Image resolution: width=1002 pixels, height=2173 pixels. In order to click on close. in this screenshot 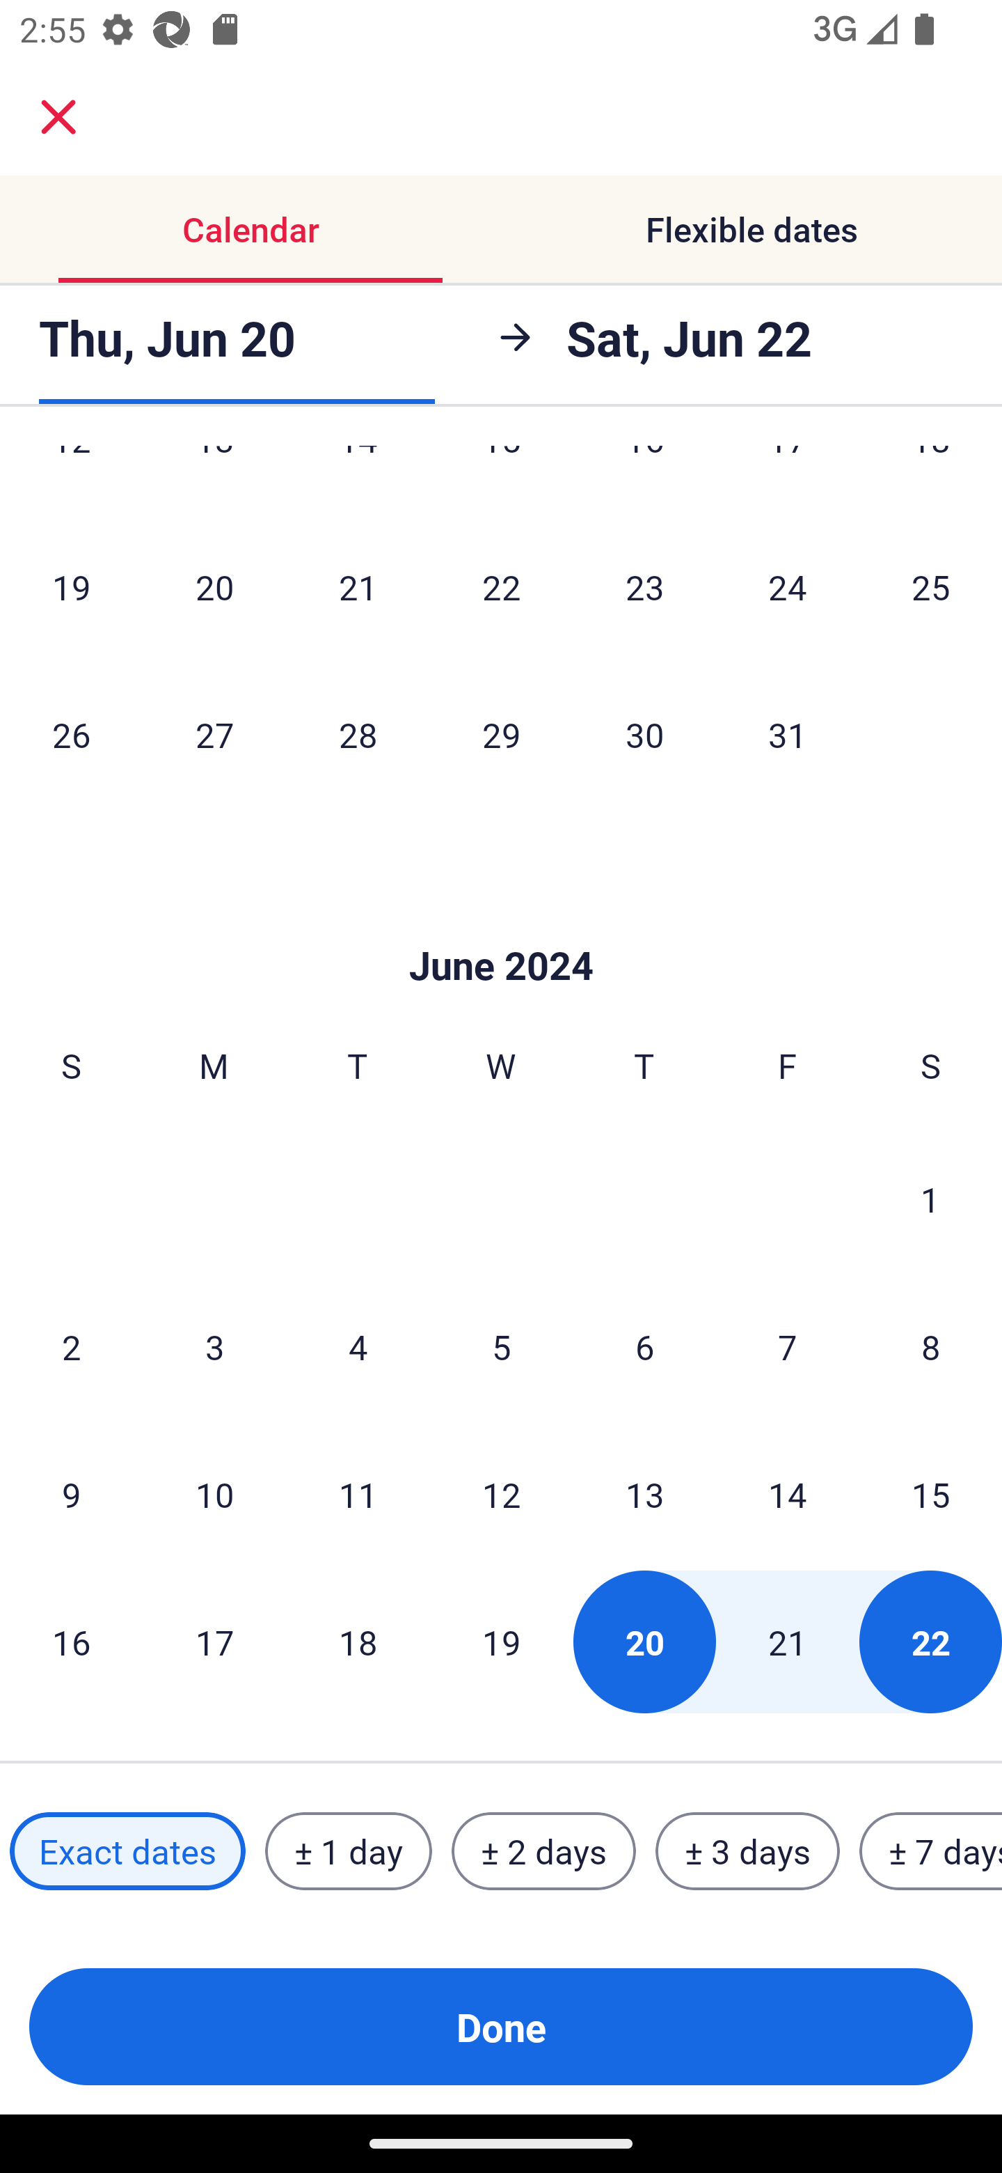, I will do `click(58, 117)`.